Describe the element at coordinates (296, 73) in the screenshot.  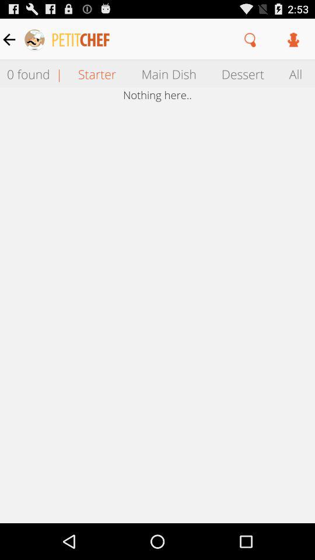
I see `scroll to all icon` at that location.